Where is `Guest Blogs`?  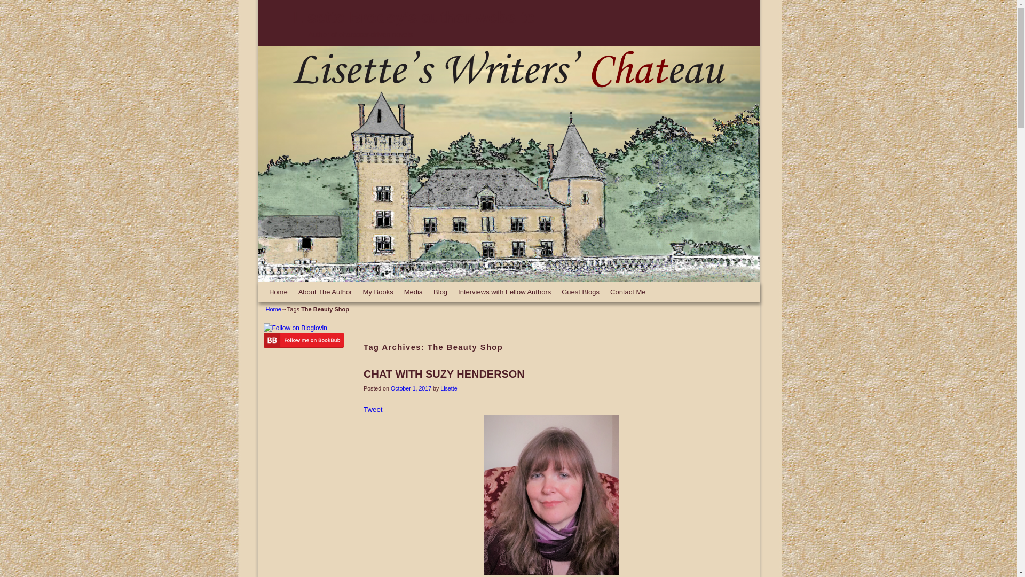
Guest Blogs is located at coordinates (580, 292).